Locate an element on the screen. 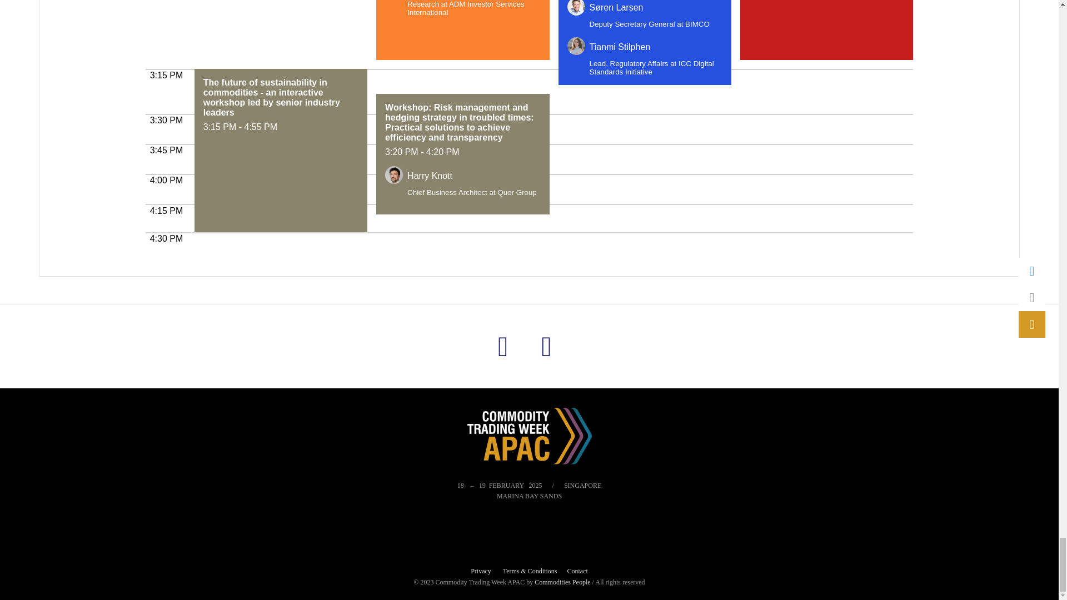 The image size is (1067, 600). Privacy is located at coordinates (480, 571).